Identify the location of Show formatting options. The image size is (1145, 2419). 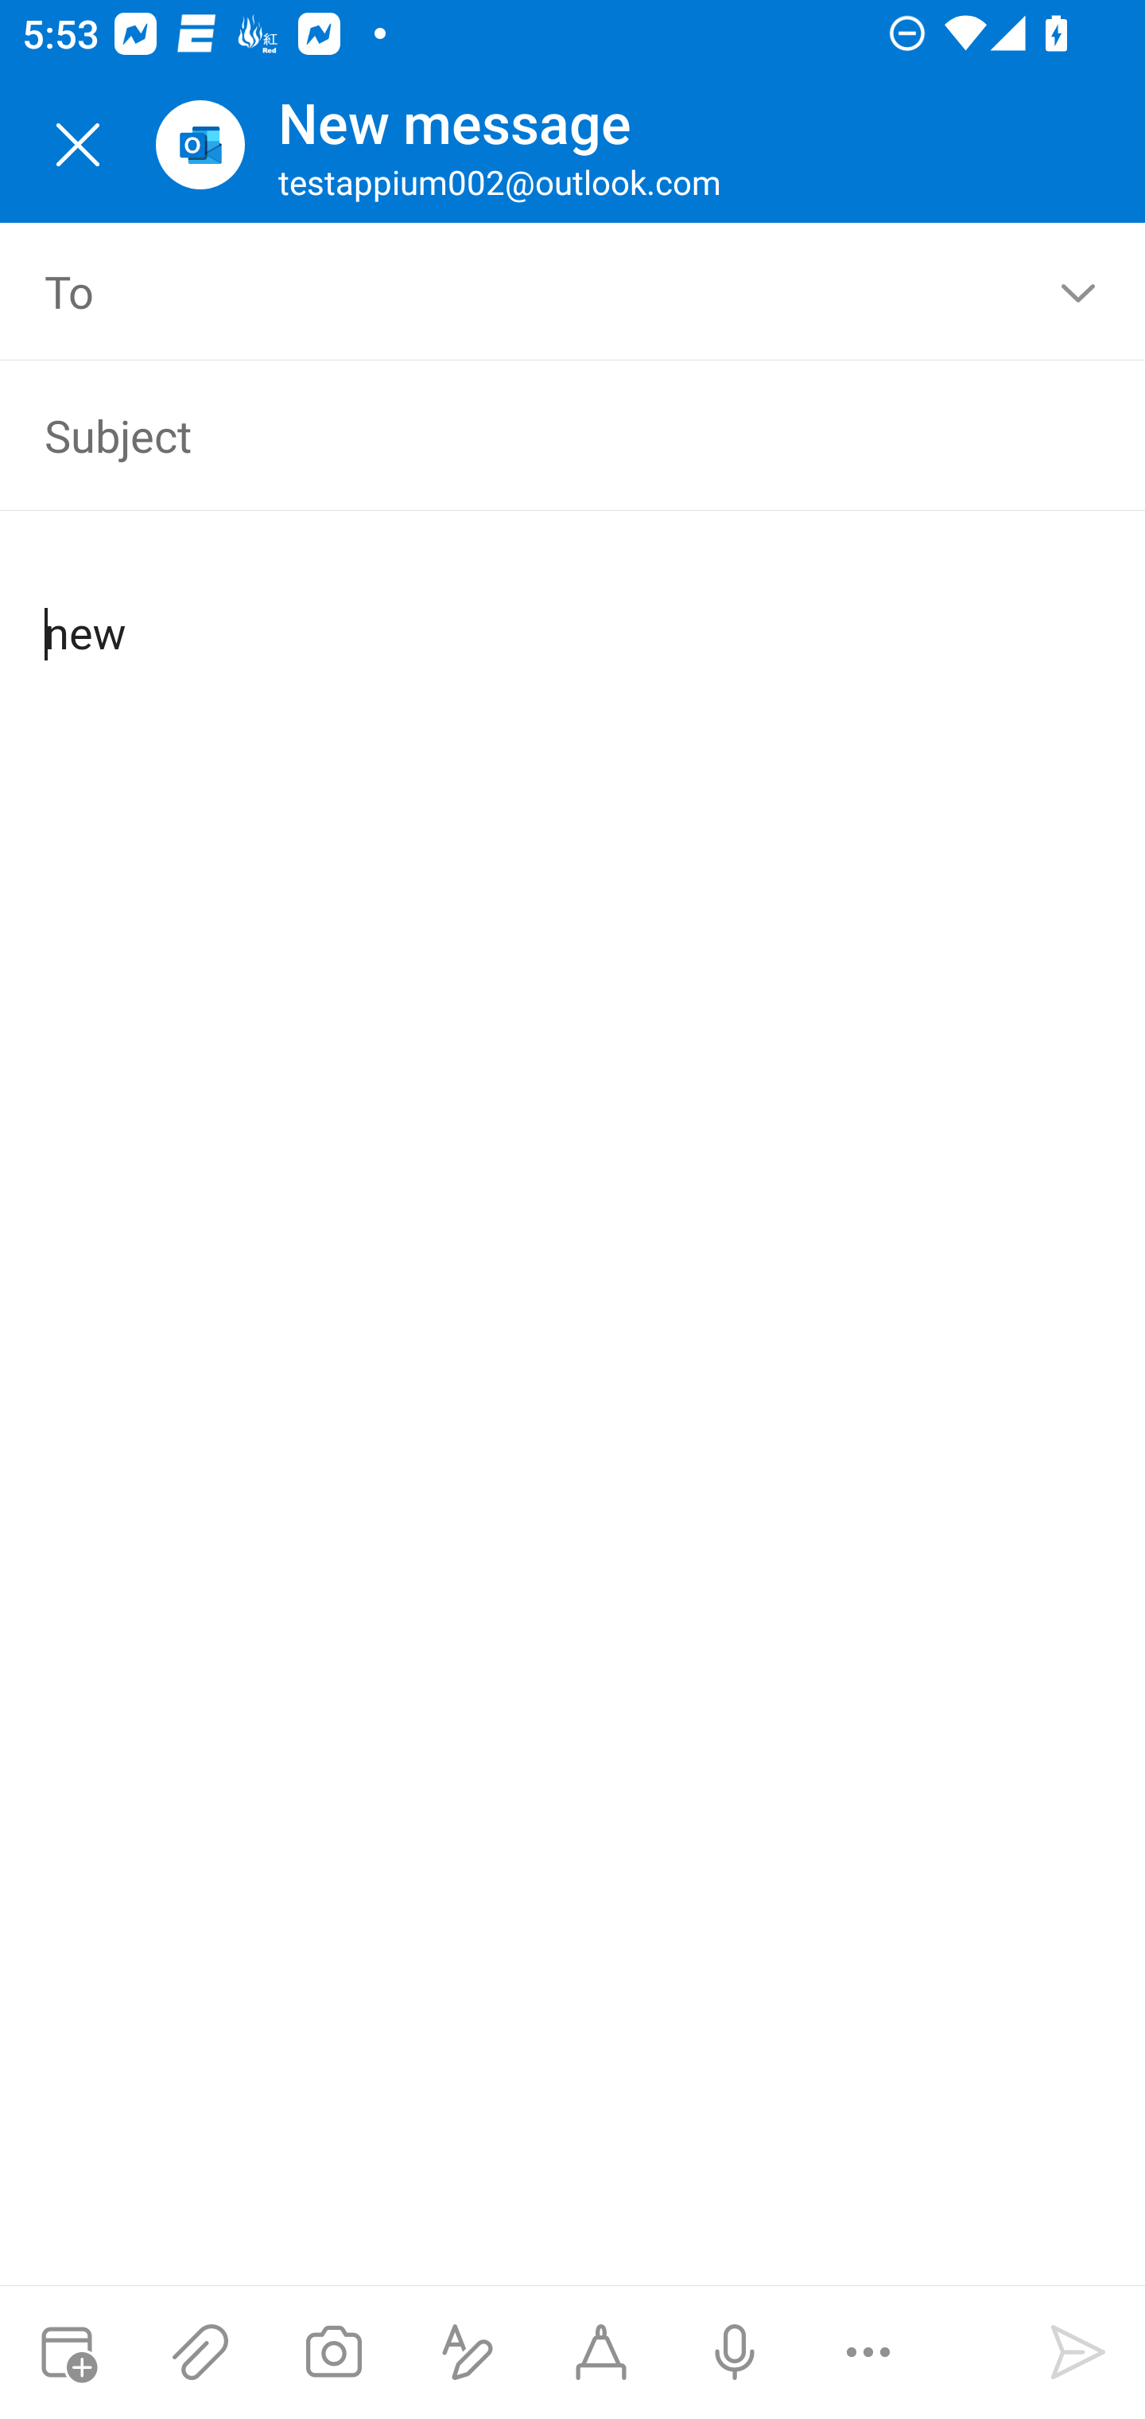
(468, 2352).